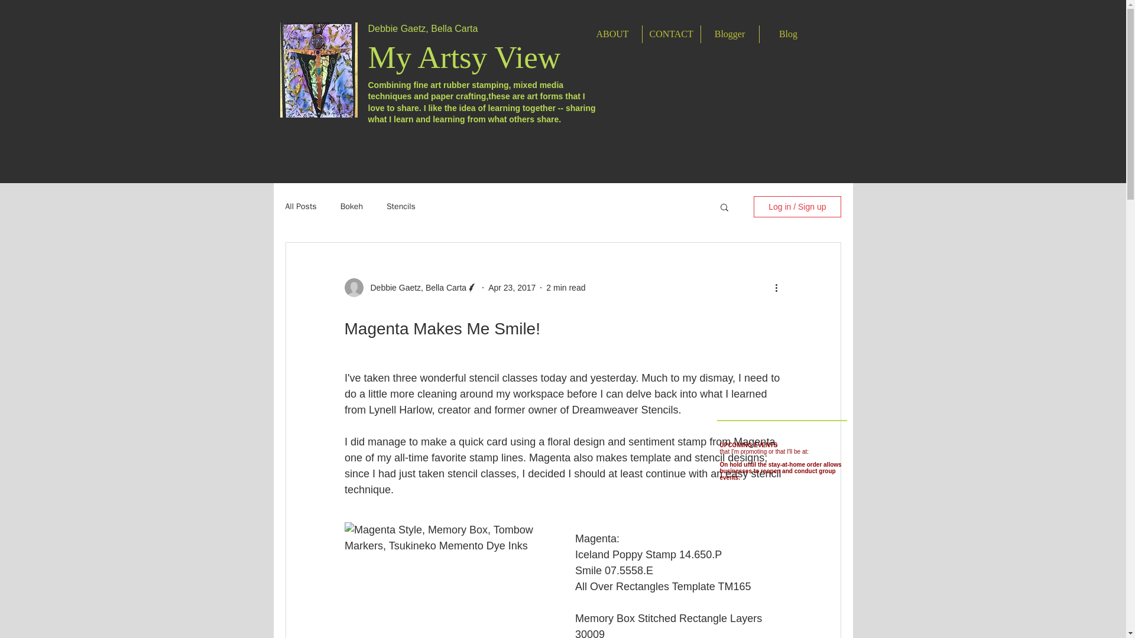 This screenshot has width=1135, height=638. What do you see at coordinates (671, 34) in the screenshot?
I see `CONTACT` at bounding box center [671, 34].